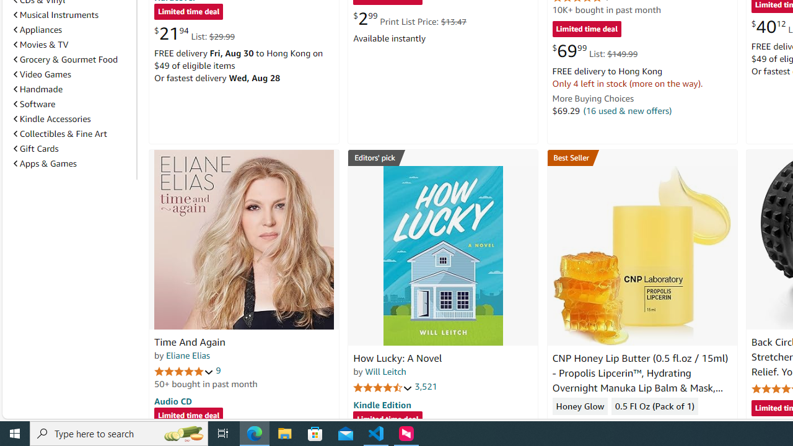  Describe the element at coordinates (195, 33) in the screenshot. I see `$21.94 List: $29.99` at that location.